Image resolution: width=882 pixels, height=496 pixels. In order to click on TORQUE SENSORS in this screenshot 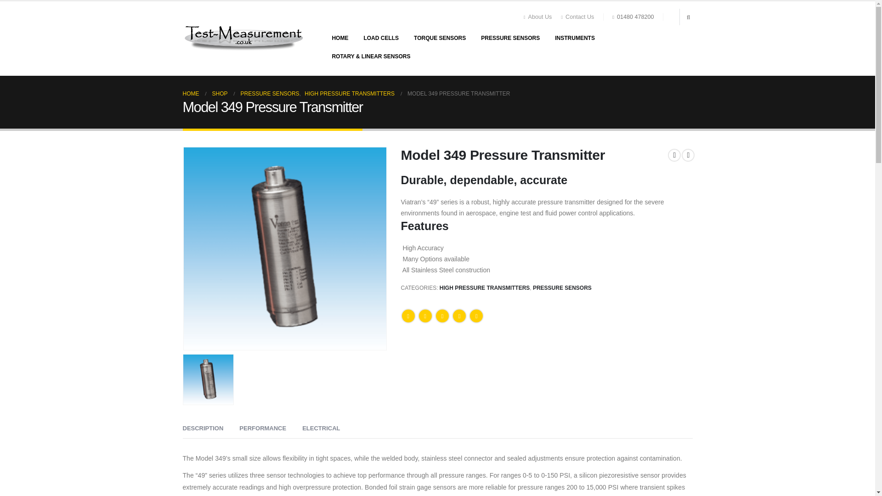, I will do `click(440, 38)`.